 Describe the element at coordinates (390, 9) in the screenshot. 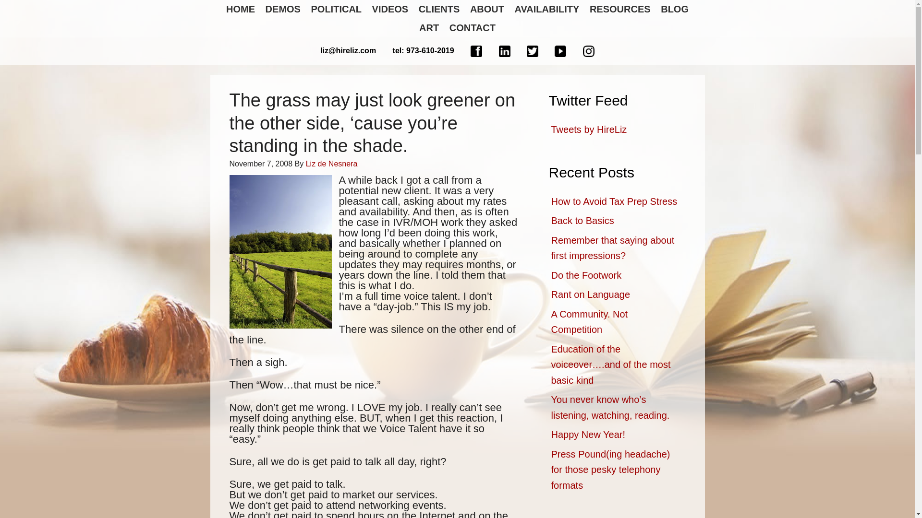

I see `VIDEOS` at that location.